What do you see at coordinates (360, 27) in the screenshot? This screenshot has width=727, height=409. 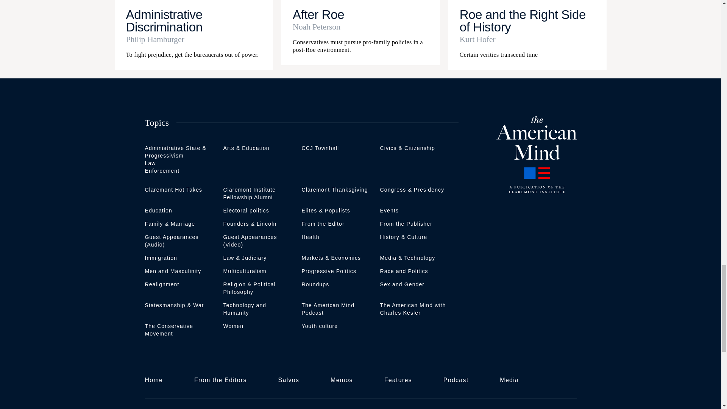 I see `Posts by Noah Peterson` at bounding box center [360, 27].